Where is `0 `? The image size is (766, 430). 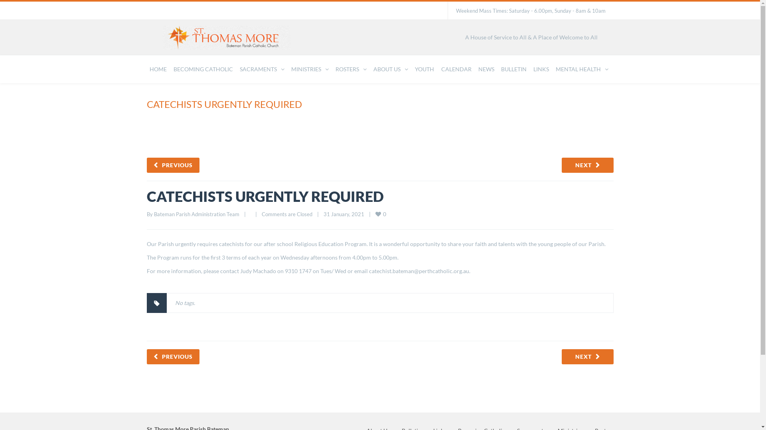 0  is located at coordinates (381, 214).